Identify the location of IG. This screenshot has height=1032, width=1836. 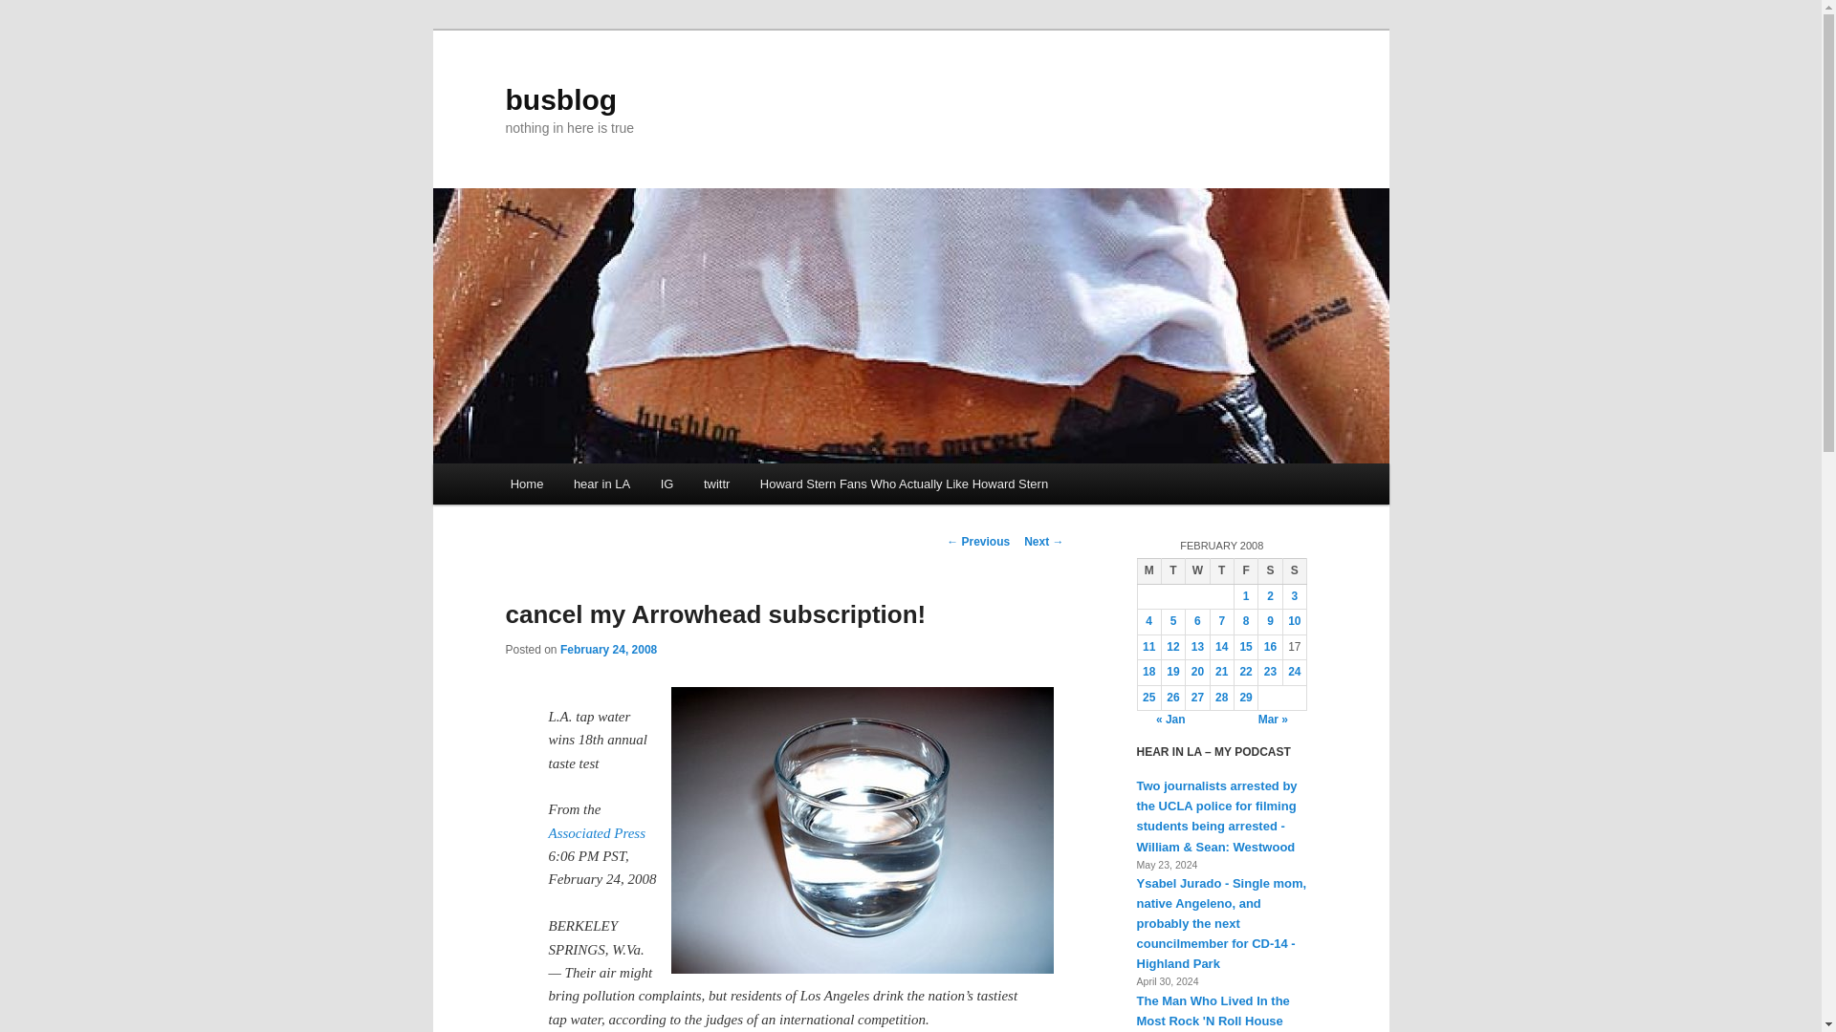
(667, 484).